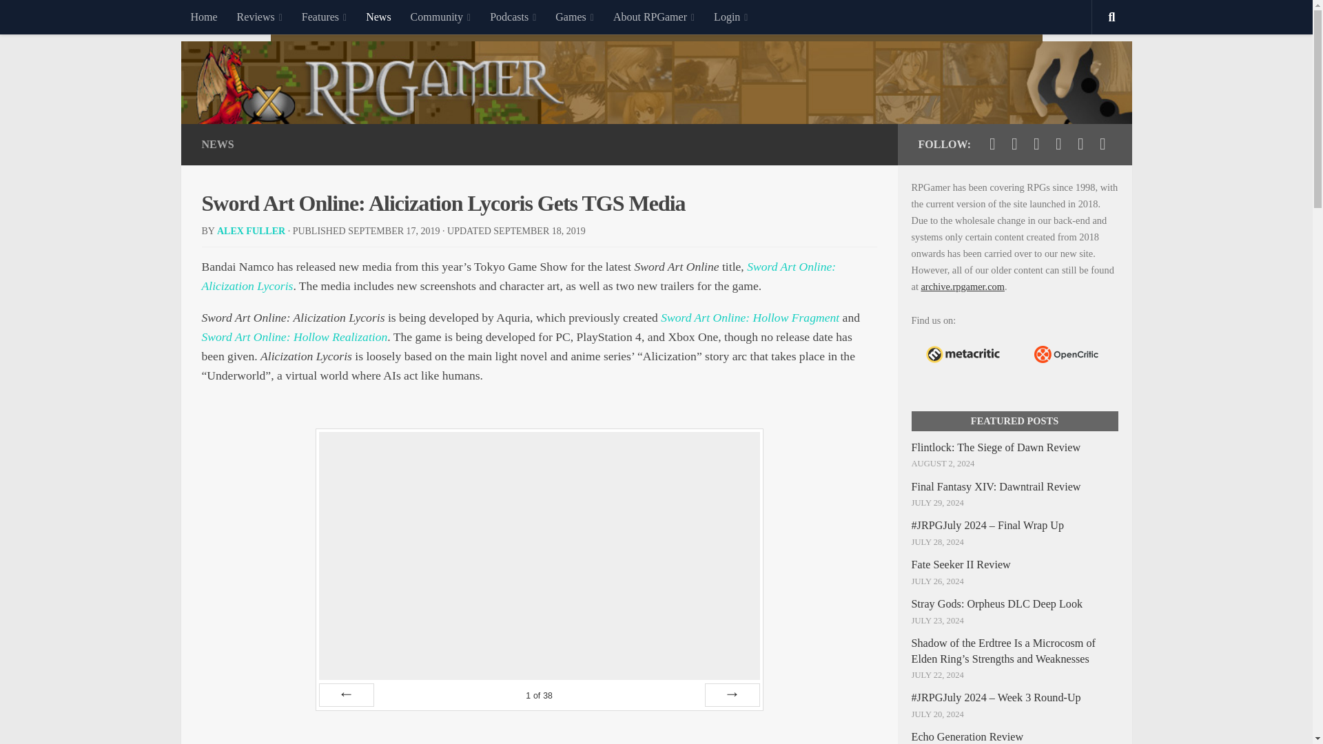 The width and height of the screenshot is (1323, 744). Describe the element at coordinates (1058, 143) in the screenshot. I see `Follow us on Twitch` at that location.